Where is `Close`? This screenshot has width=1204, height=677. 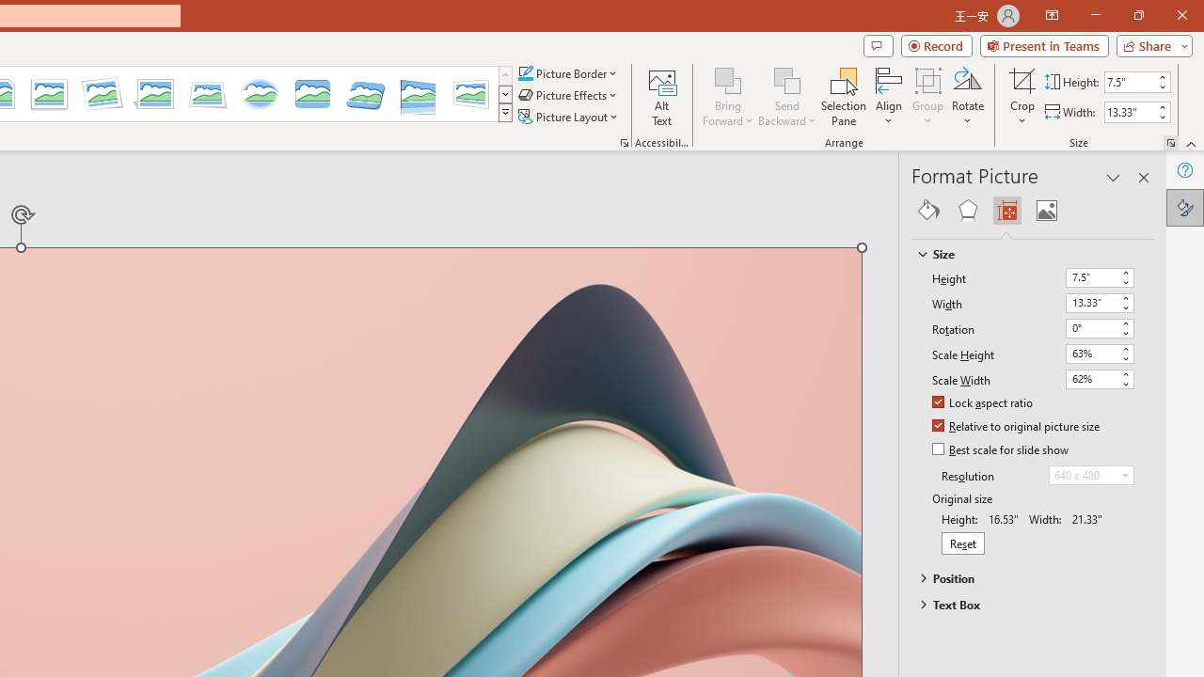 Close is located at coordinates (1181, 15).